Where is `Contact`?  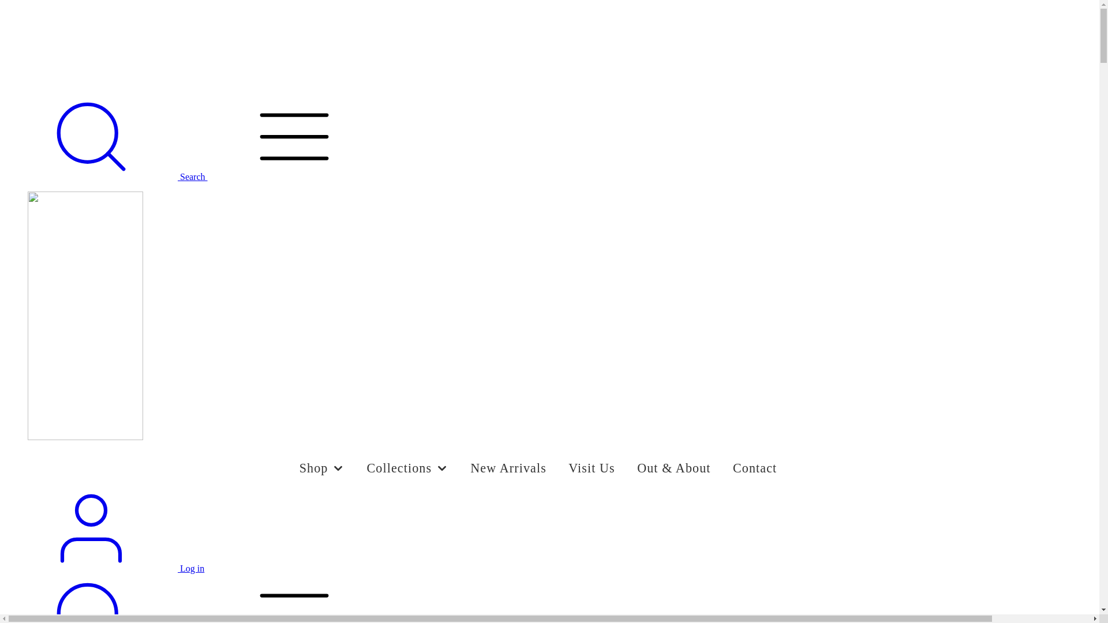
Contact is located at coordinates (755, 468).